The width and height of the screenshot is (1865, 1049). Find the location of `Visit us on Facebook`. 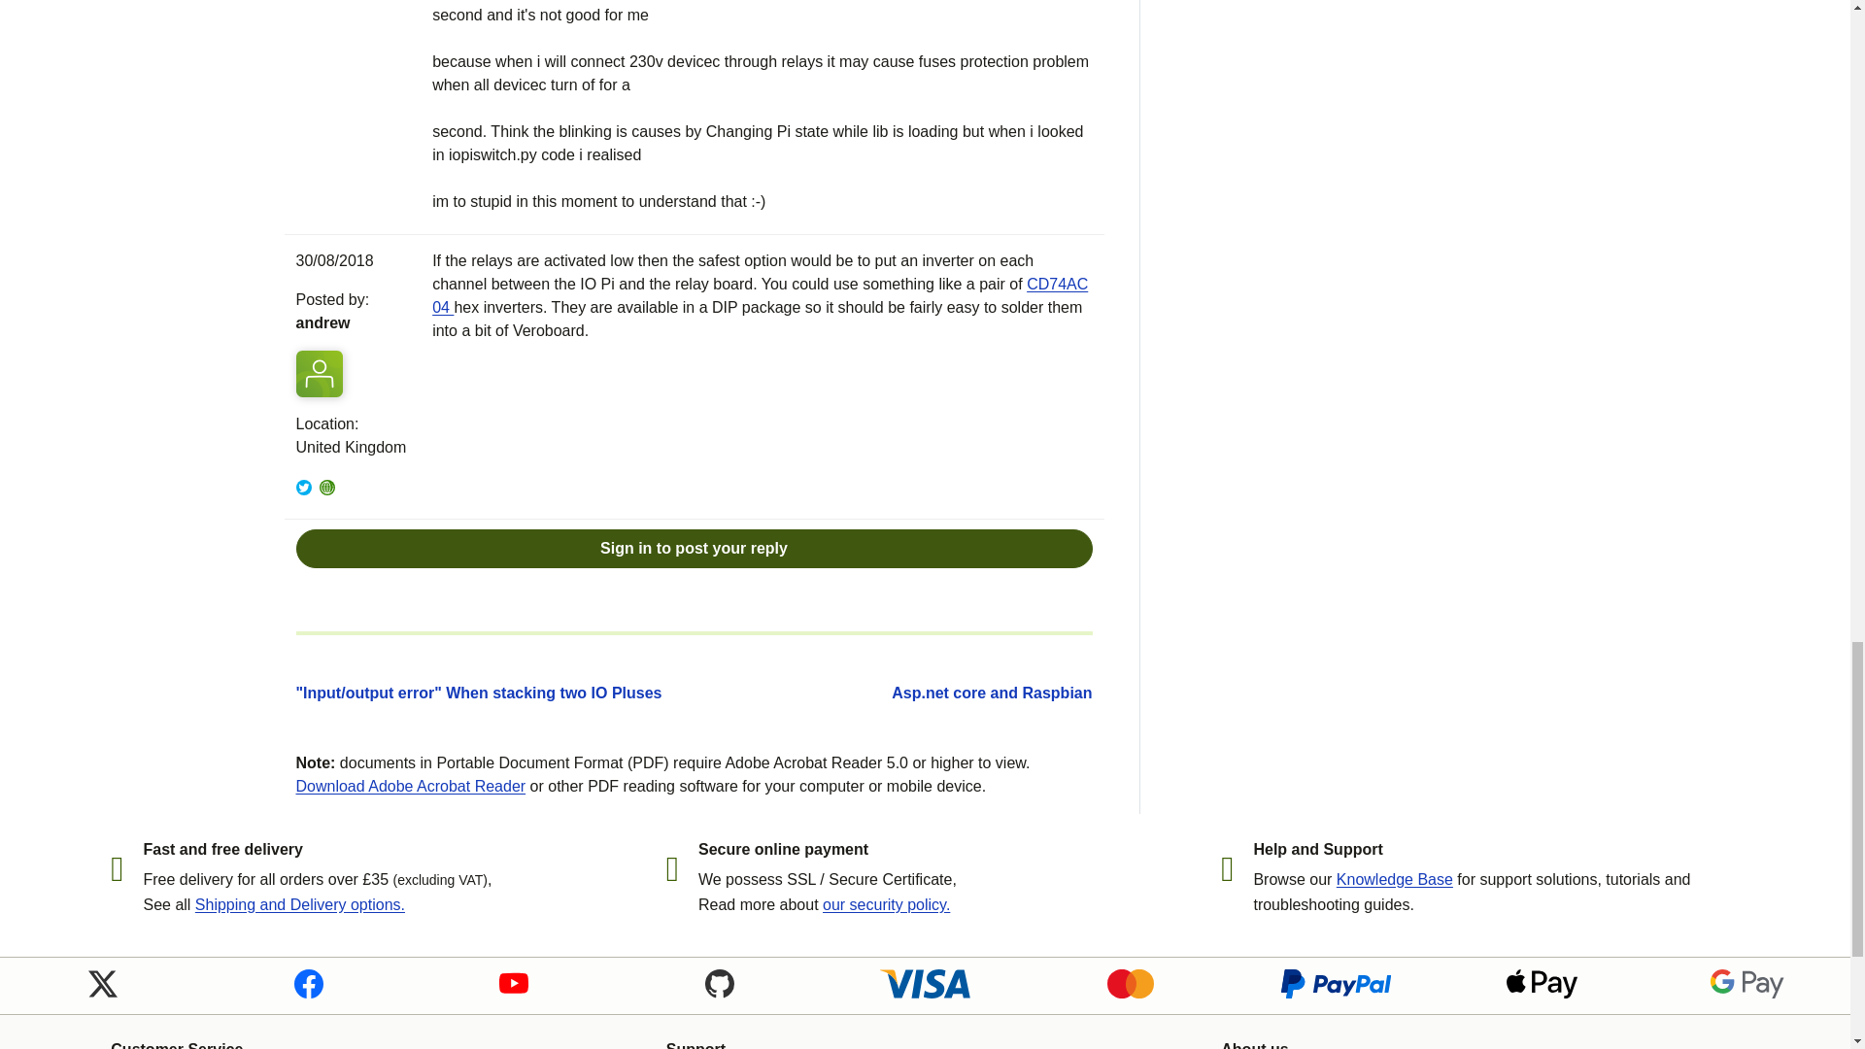

Visit us on Facebook is located at coordinates (307, 982).